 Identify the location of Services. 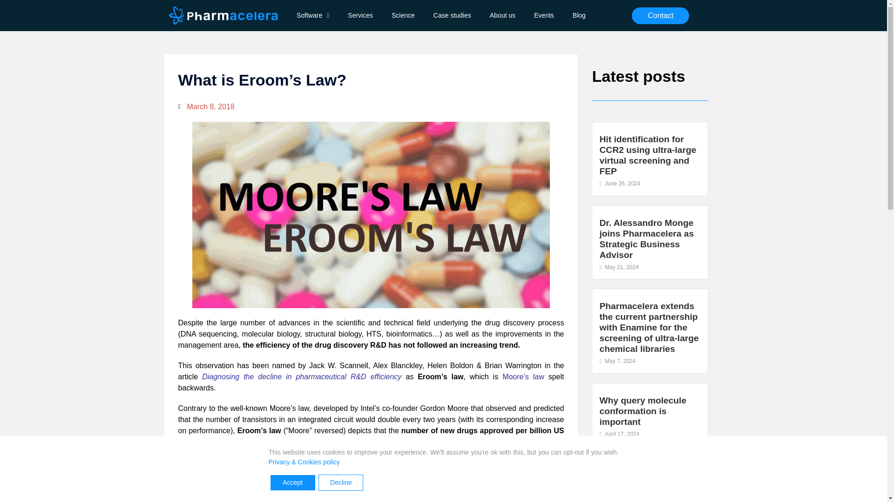
(360, 15).